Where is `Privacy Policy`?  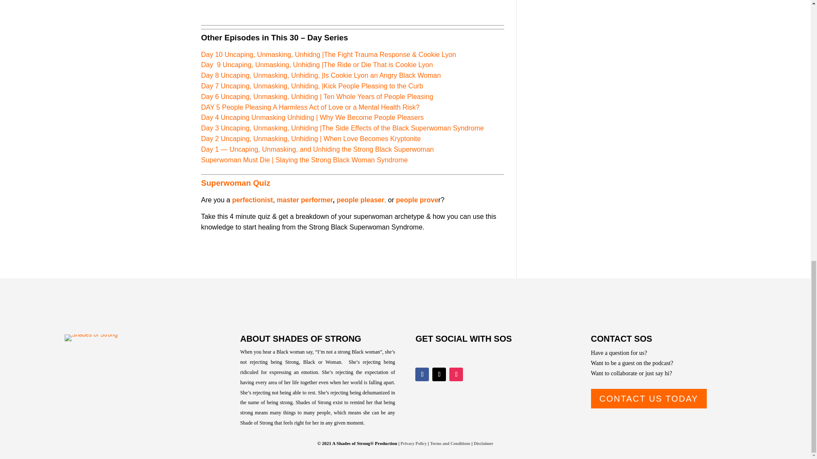 Privacy Policy is located at coordinates (413, 443).